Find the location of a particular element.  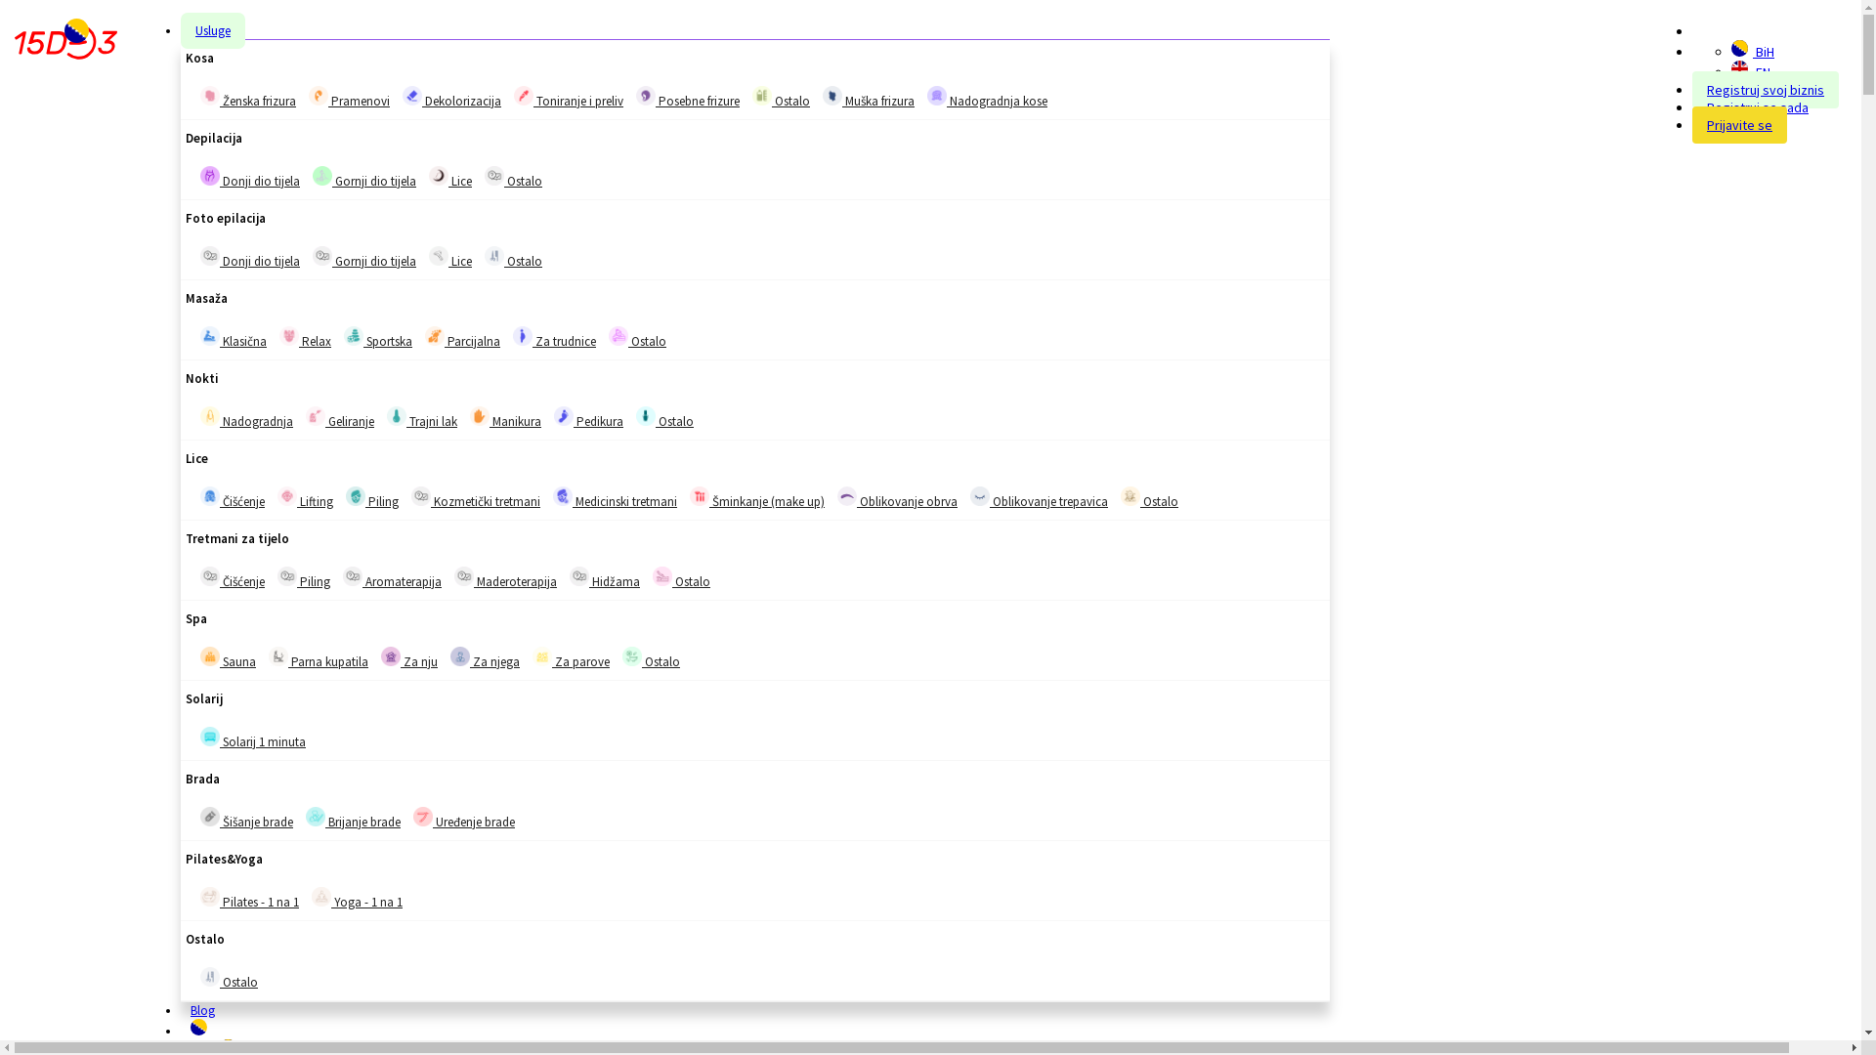

Ostalo is located at coordinates (618, 336).